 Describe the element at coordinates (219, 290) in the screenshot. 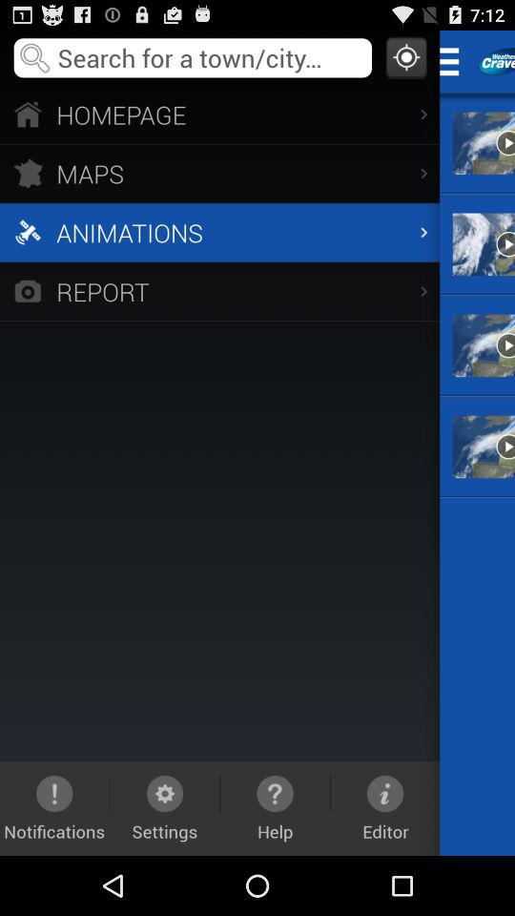

I see `choose report icon` at that location.